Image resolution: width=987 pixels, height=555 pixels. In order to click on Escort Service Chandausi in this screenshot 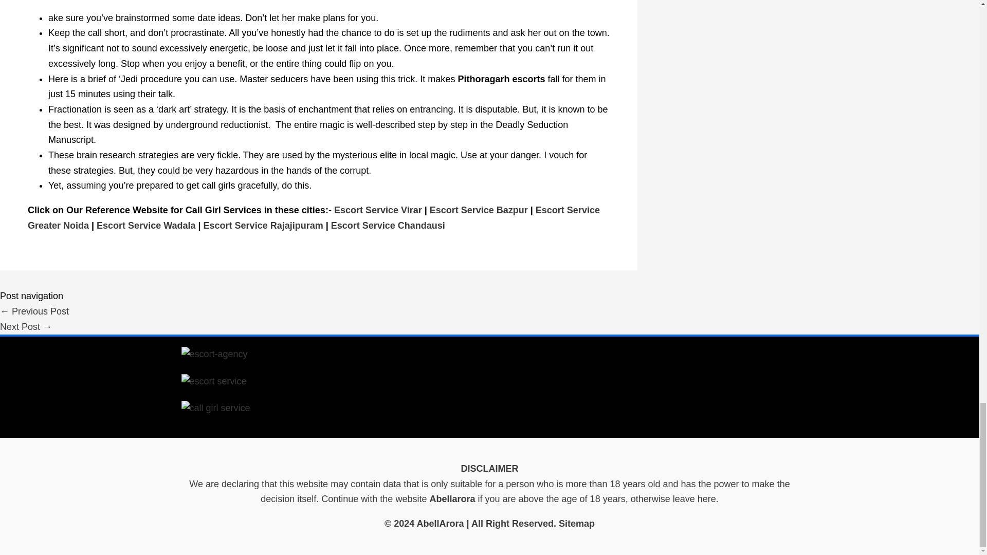, I will do `click(388, 225)`.